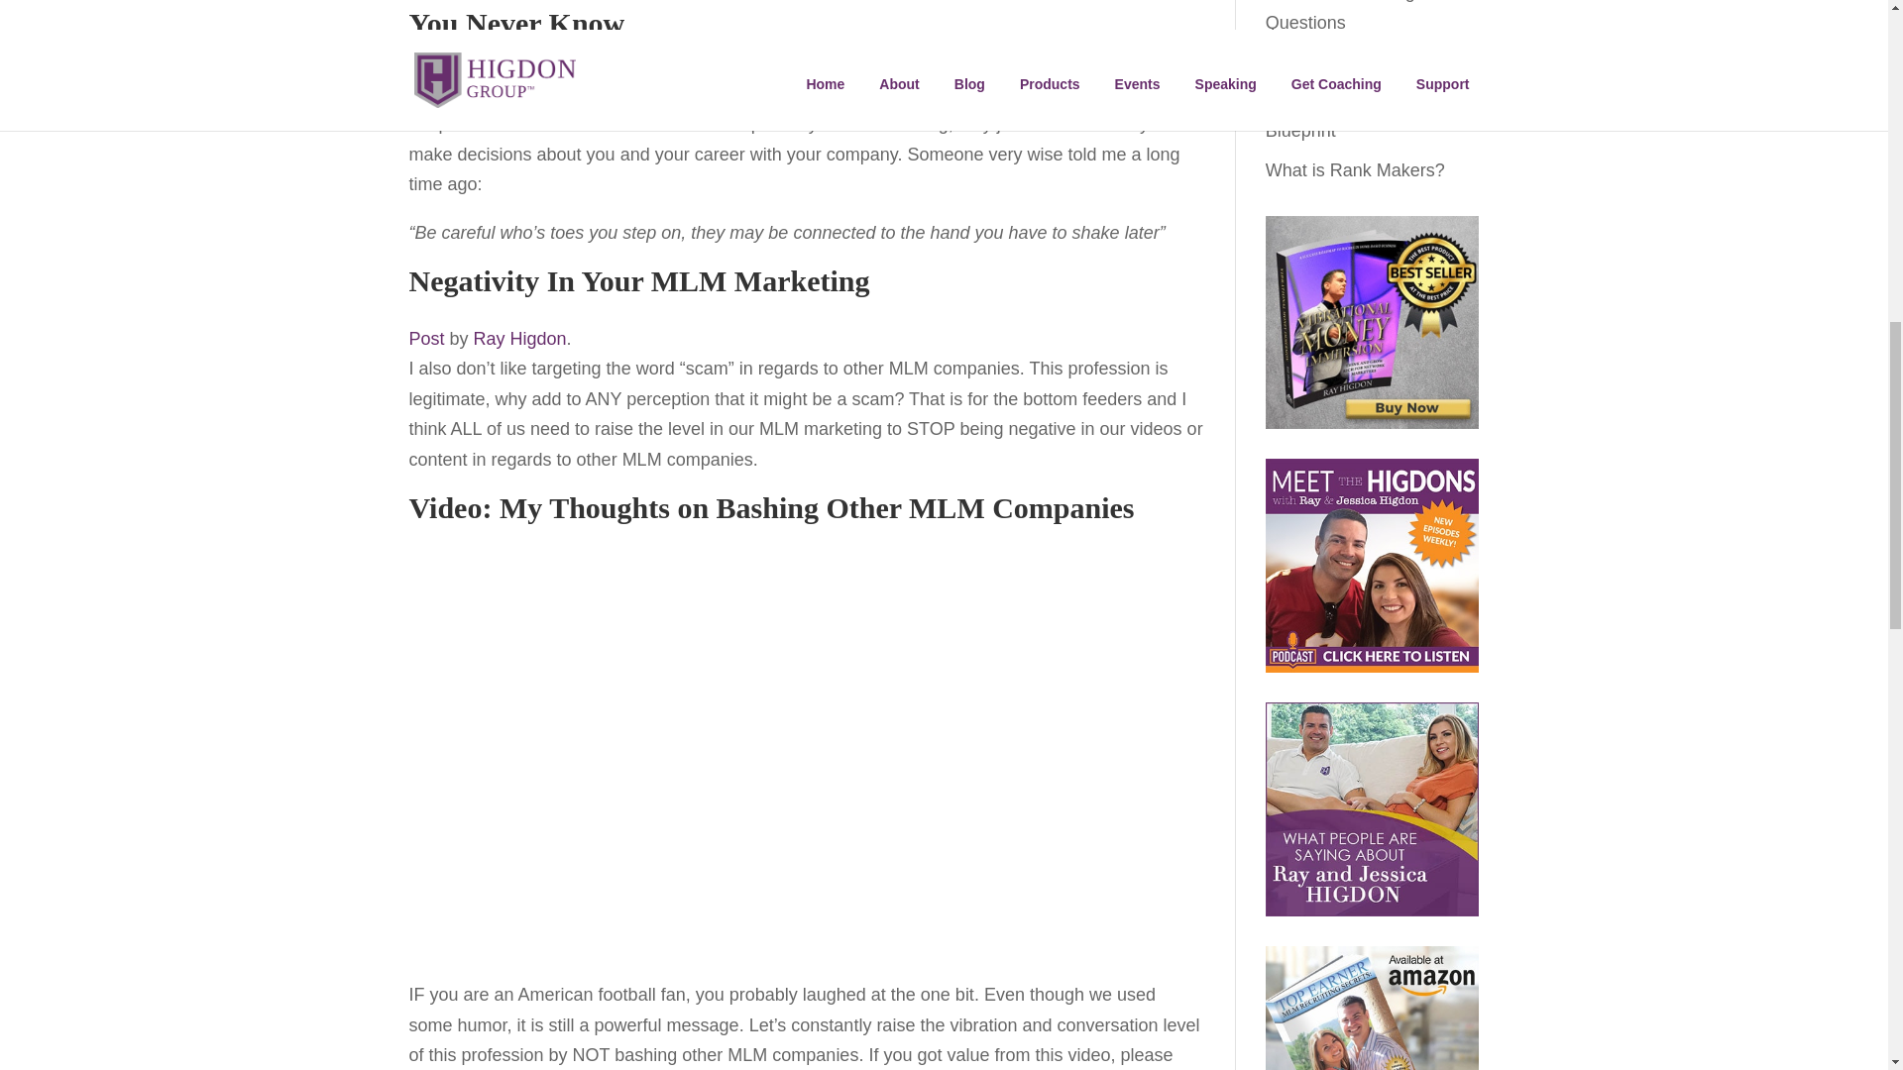 The height and width of the screenshot is (1070, 1903). What do you see at coordinates (426, 339) in the screenshot?
I see `Post` at bounding box center [426, 339].